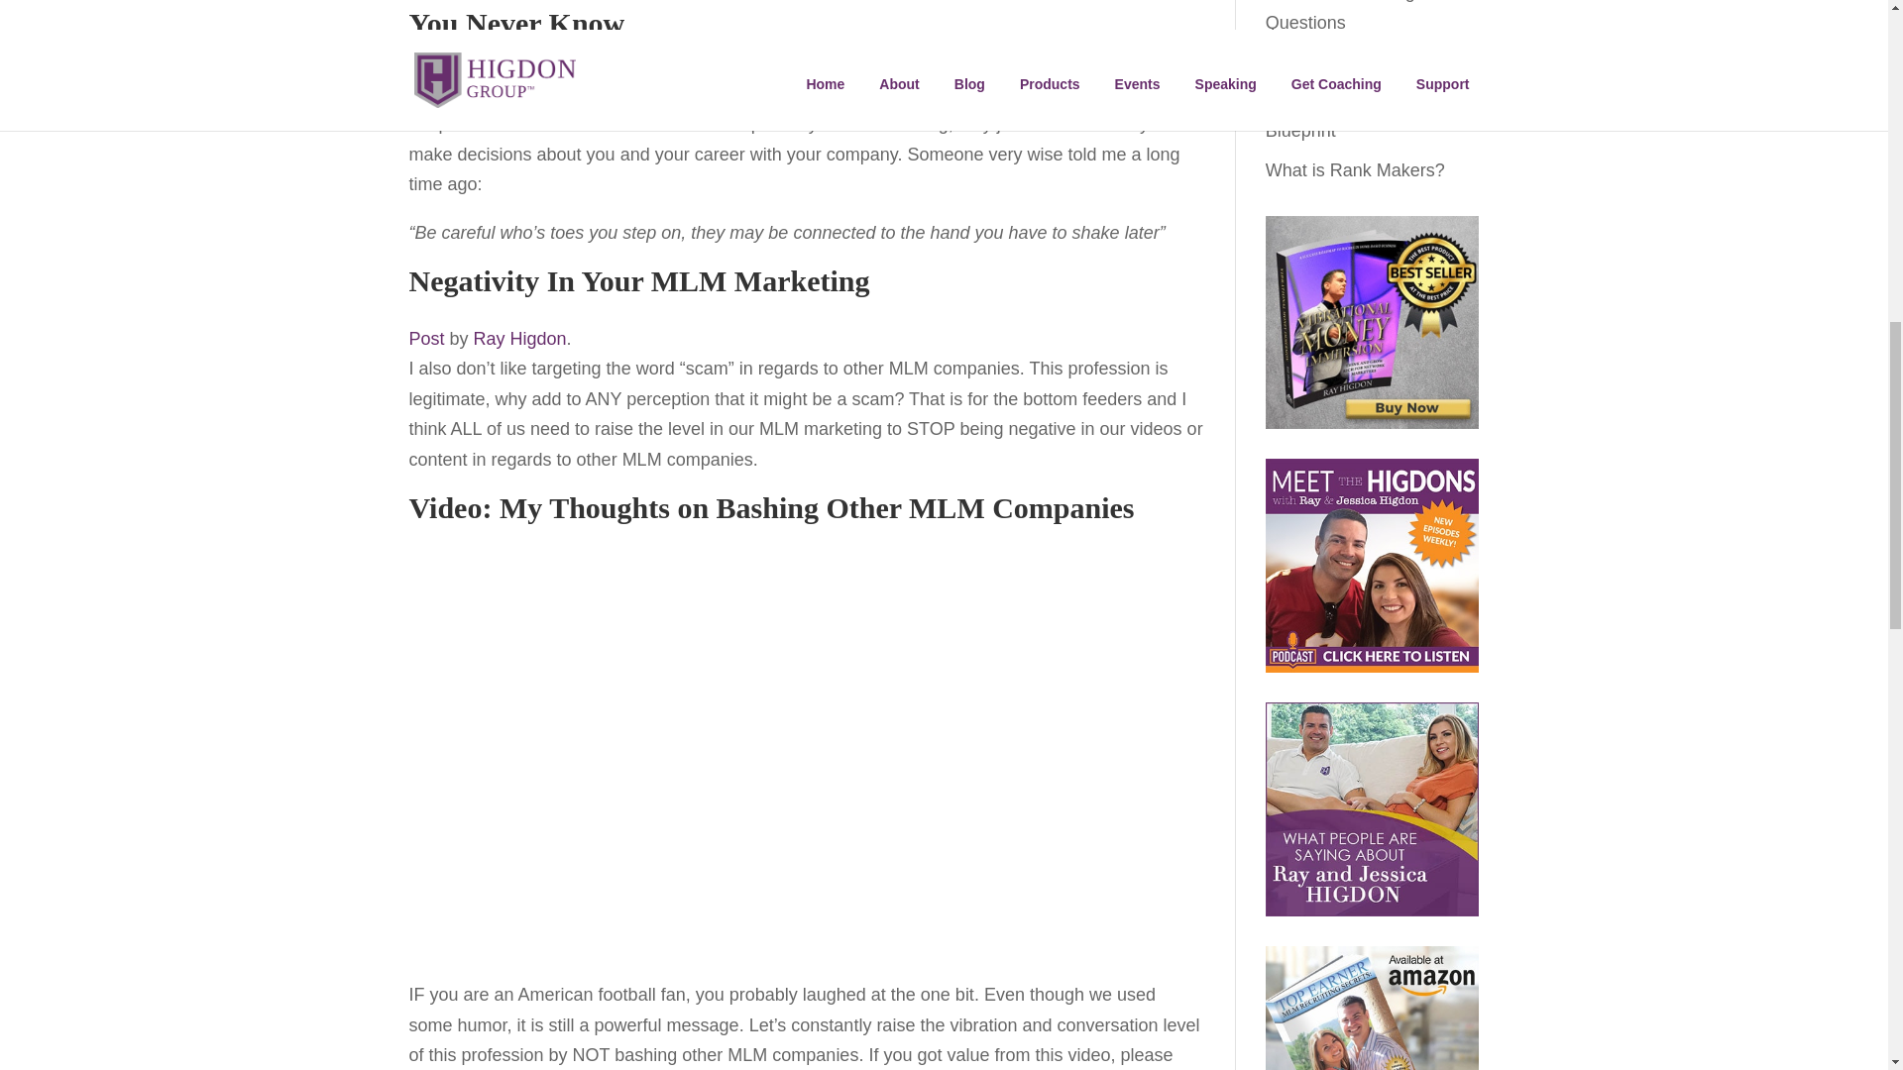 The height and width of the screenshot is (1070, 1903). What do you see at coordinates (426, 339) in the screenshot?
I see `Post` at bounding box center [426, 339].